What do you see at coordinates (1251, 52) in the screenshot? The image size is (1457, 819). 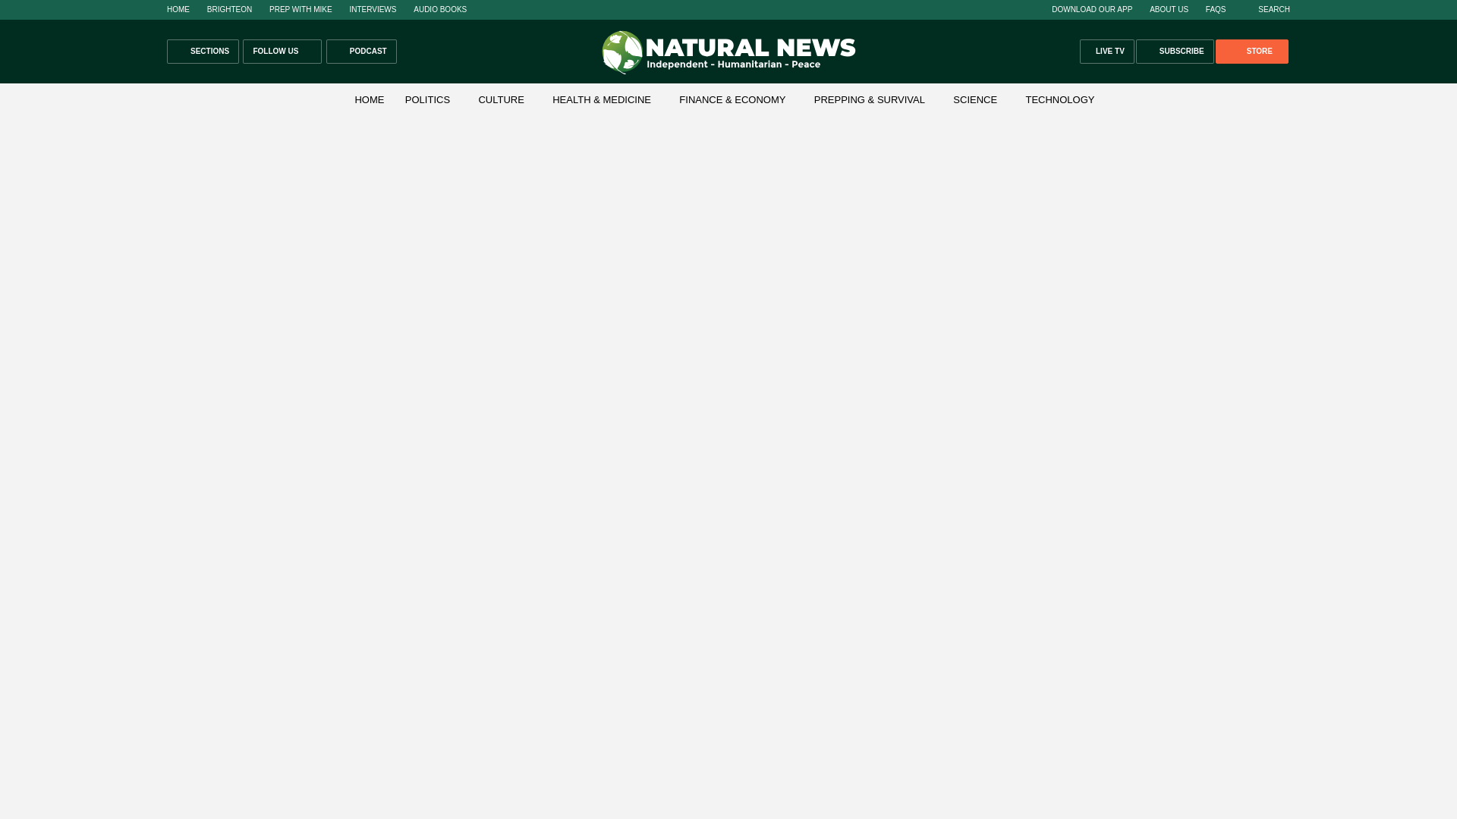 I see `STORE` at bounding box center [1251, 52].